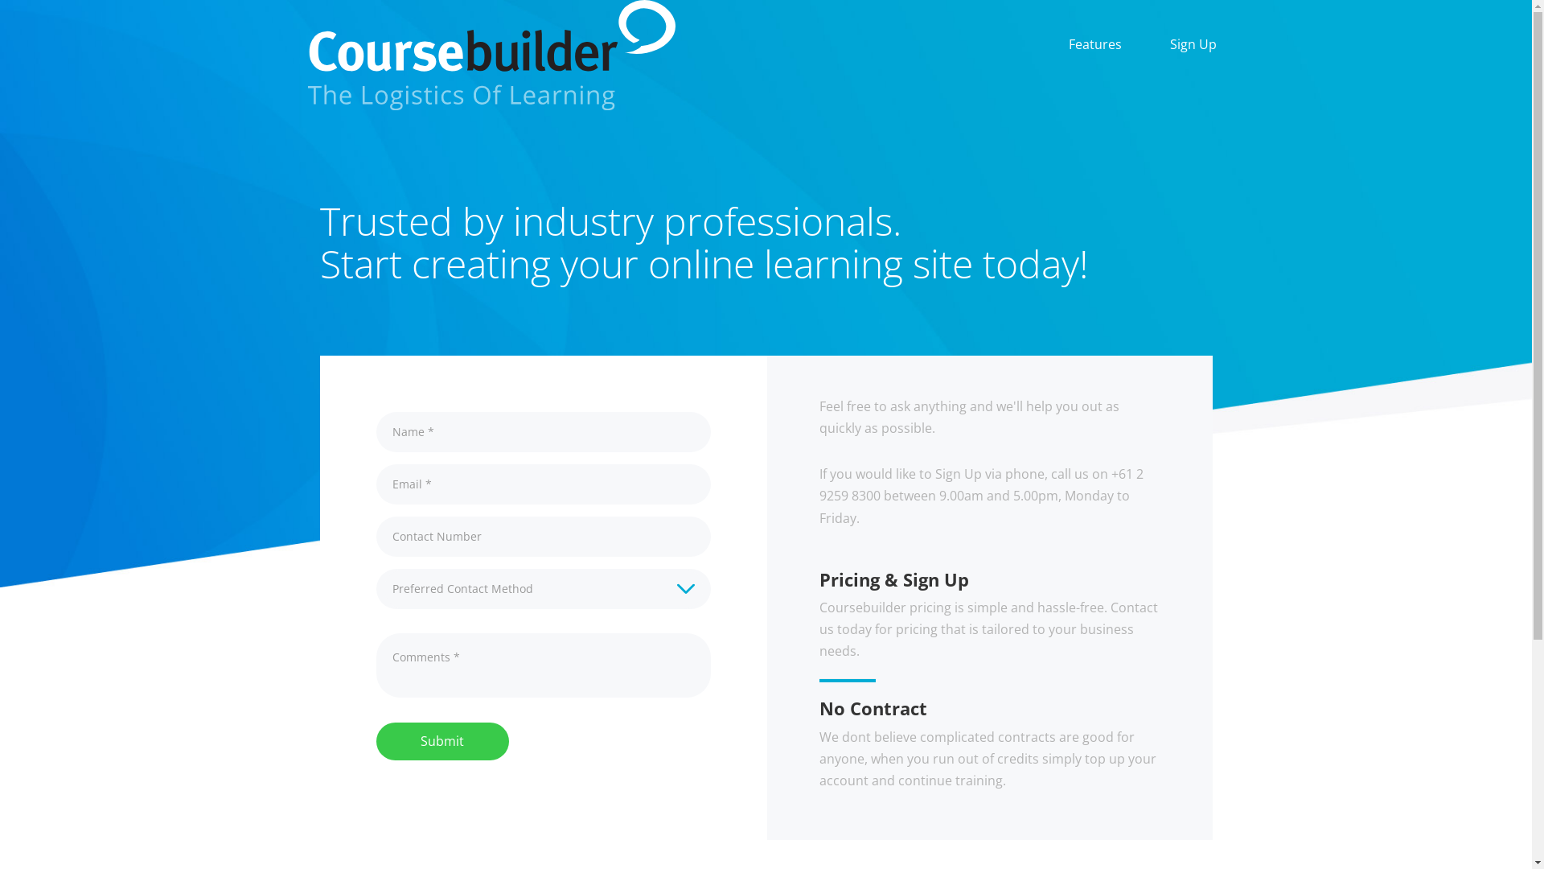  I want to click on +61 2 9259 8300, so click(981, 484).